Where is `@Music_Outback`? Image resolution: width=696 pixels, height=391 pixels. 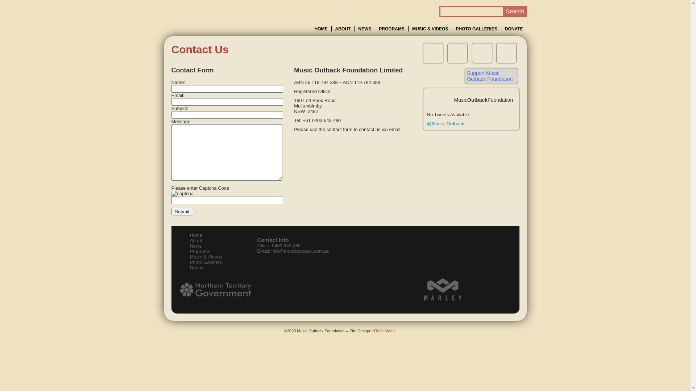
@Music_Outback is located at coordinates (446, 124).